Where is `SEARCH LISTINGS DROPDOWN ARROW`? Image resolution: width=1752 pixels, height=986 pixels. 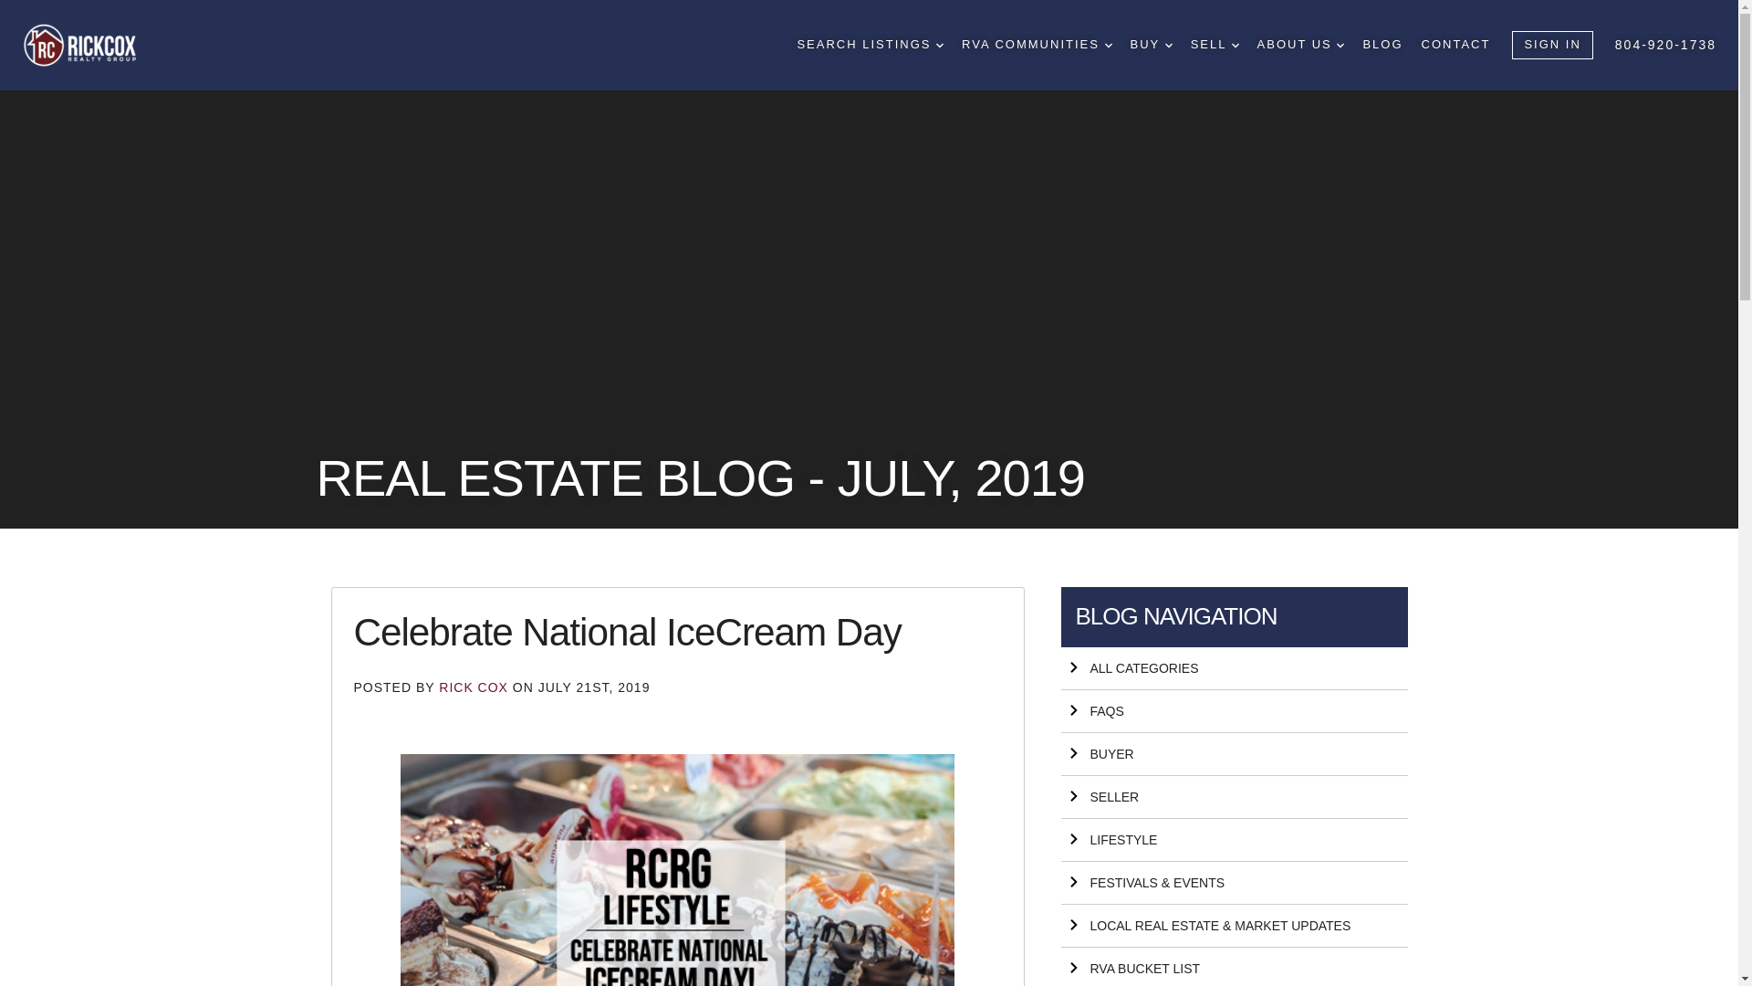 SEARCH LISTINGS DROPDOWN ARROW is located at coordinates (871, 45).